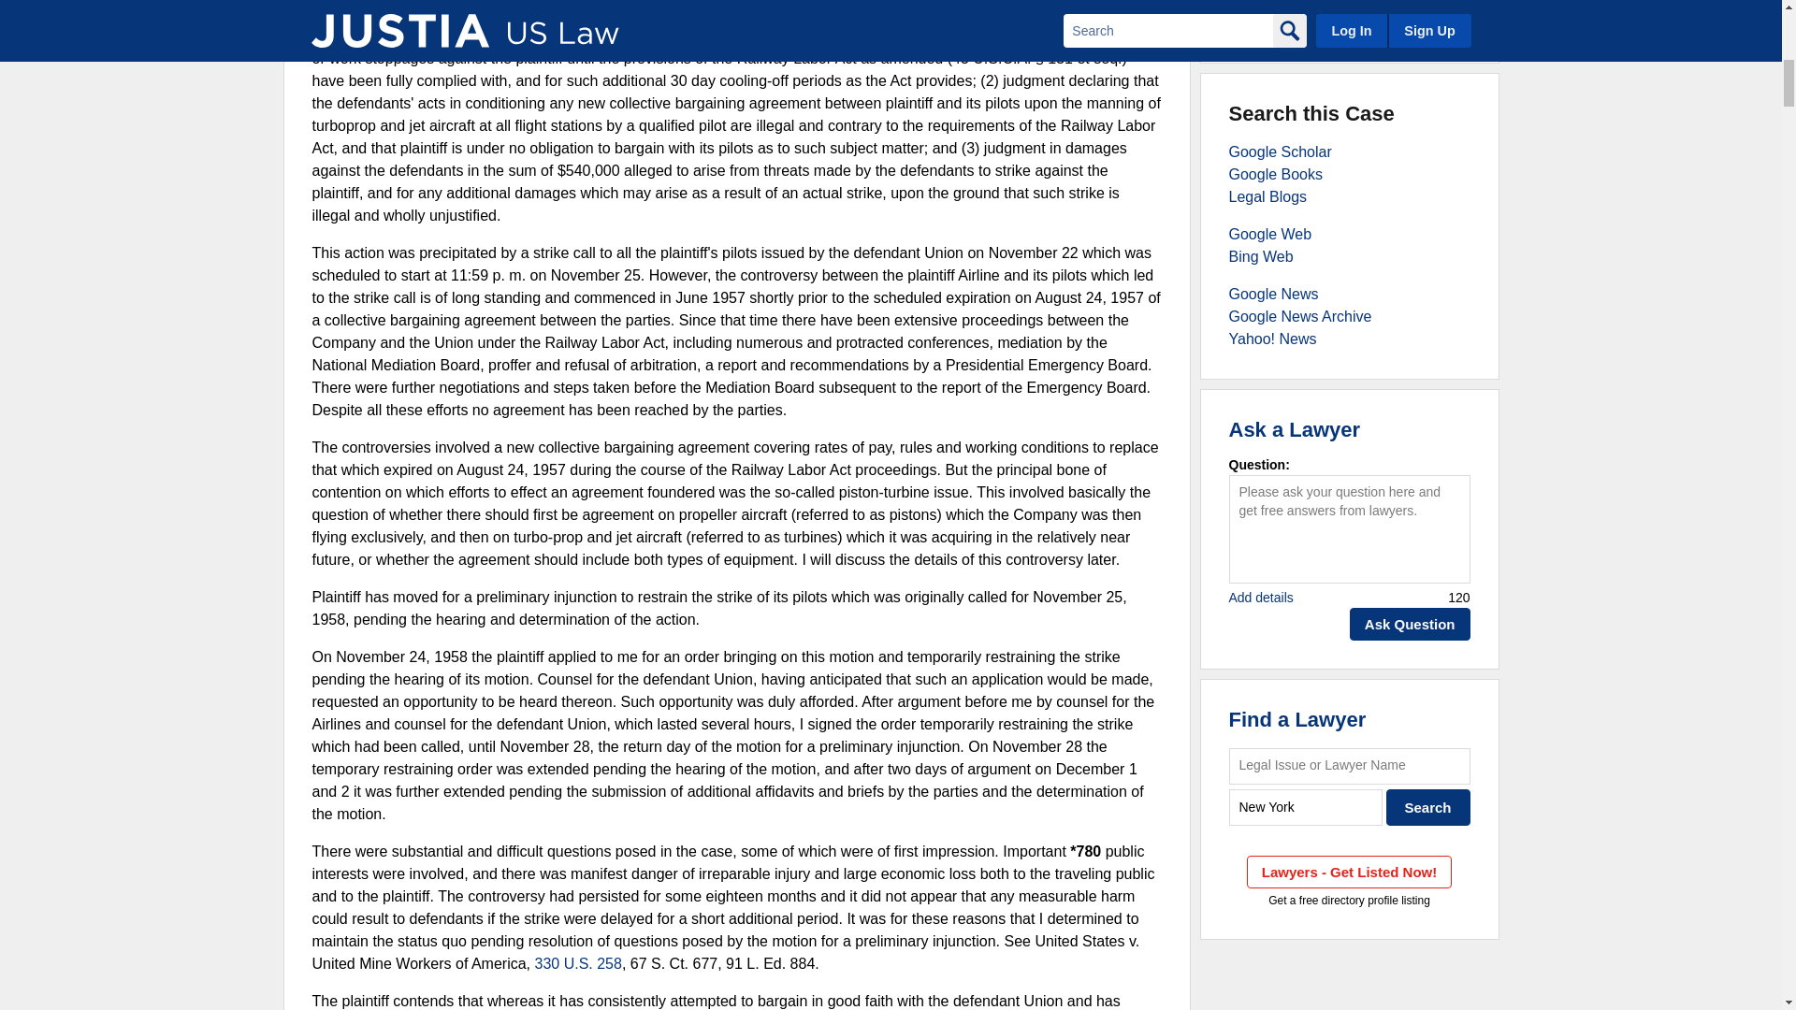 The height and width of the screenshot is (1010, 1796). I want to click on 330 U.S. 258, so click(578, 963).